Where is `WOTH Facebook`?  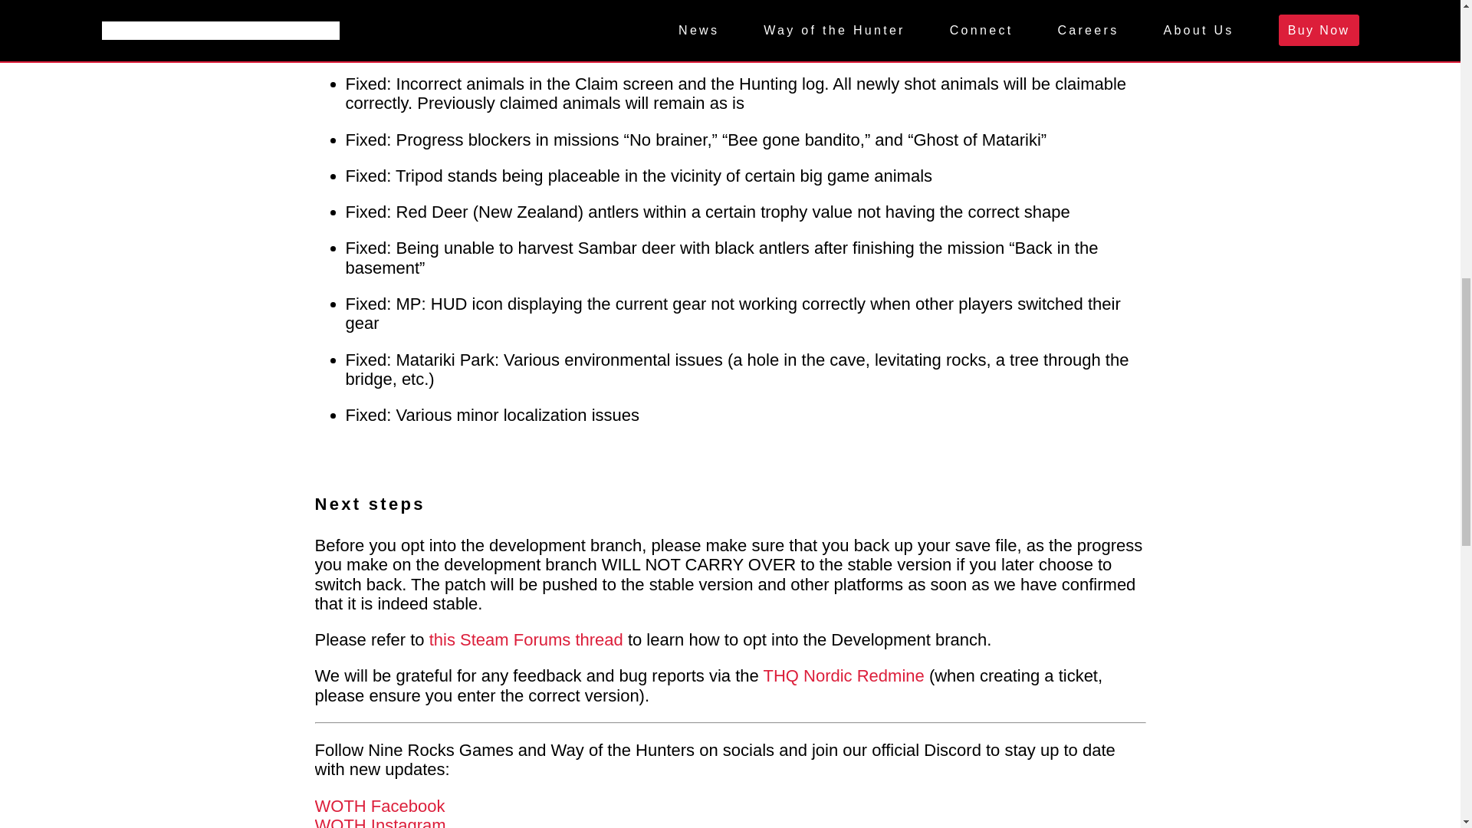
WOTH Facebook is located at coordinates (379, 805).